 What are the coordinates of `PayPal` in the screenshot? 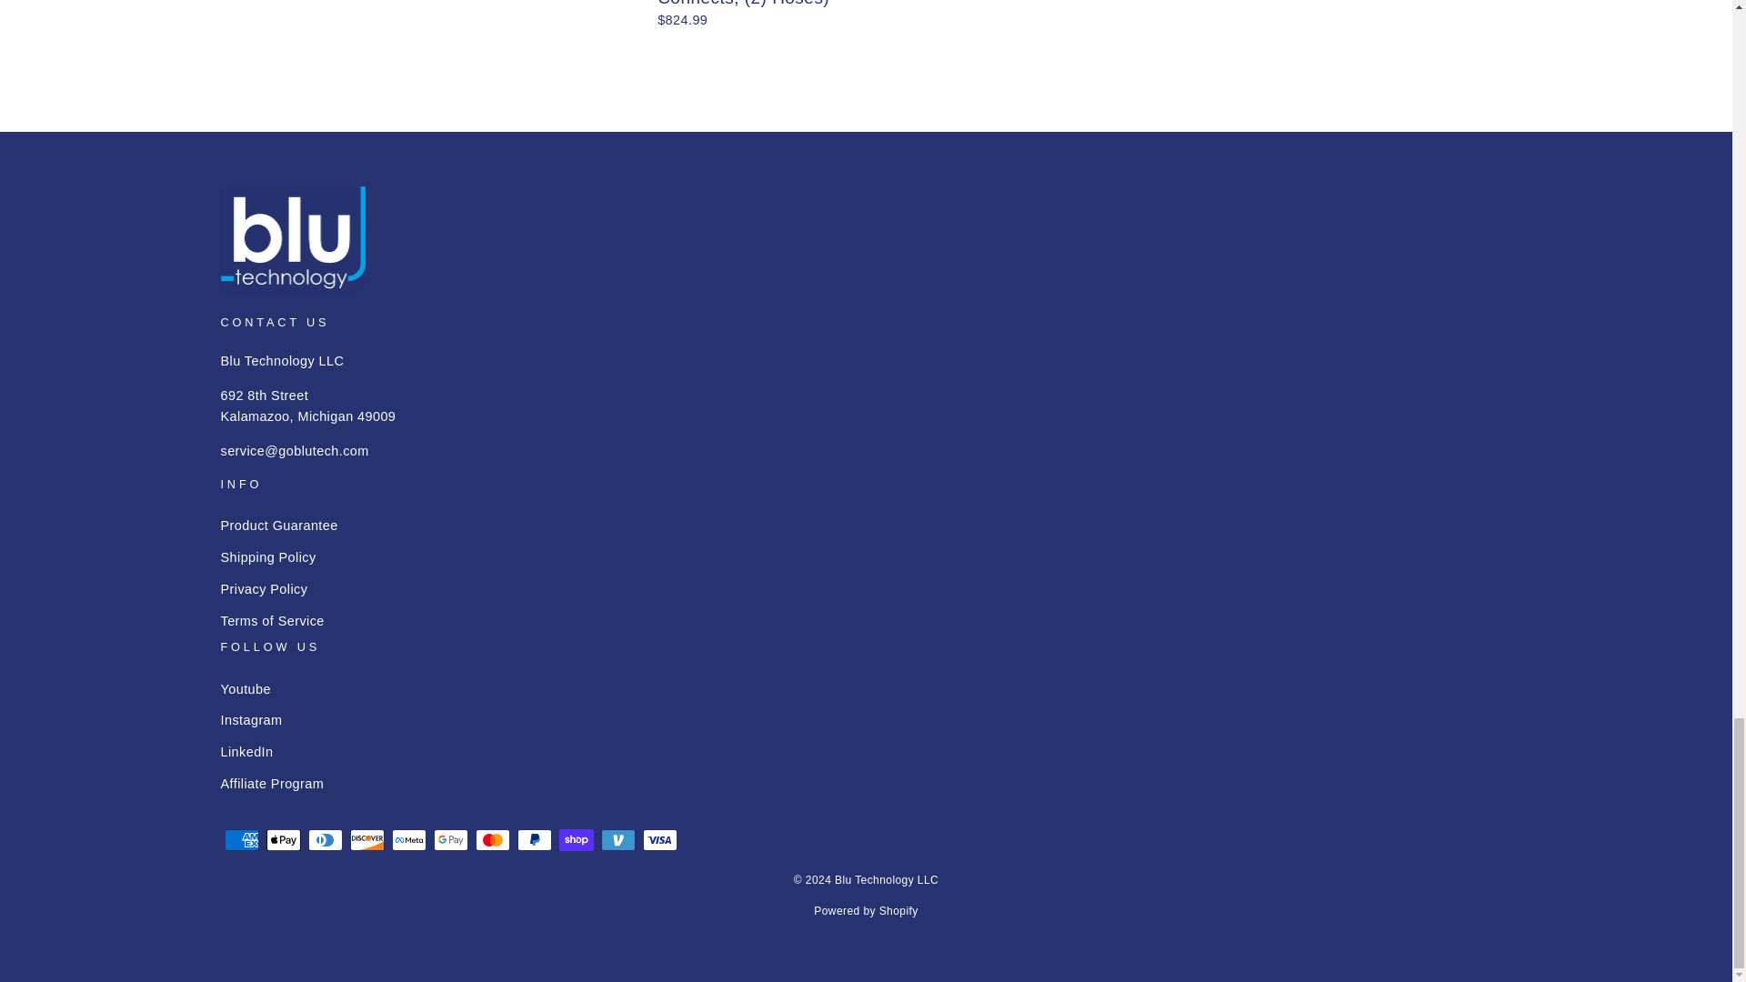 It's located at (534, 840).